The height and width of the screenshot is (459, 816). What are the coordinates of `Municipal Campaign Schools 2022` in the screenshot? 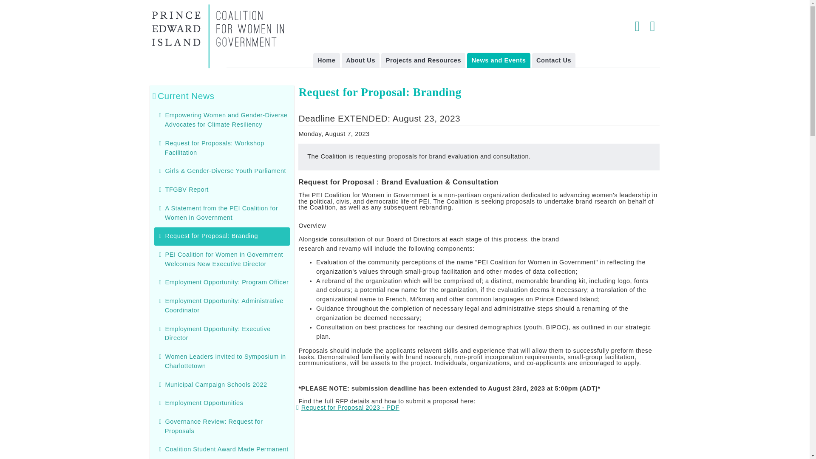 It's located at (216, 384).